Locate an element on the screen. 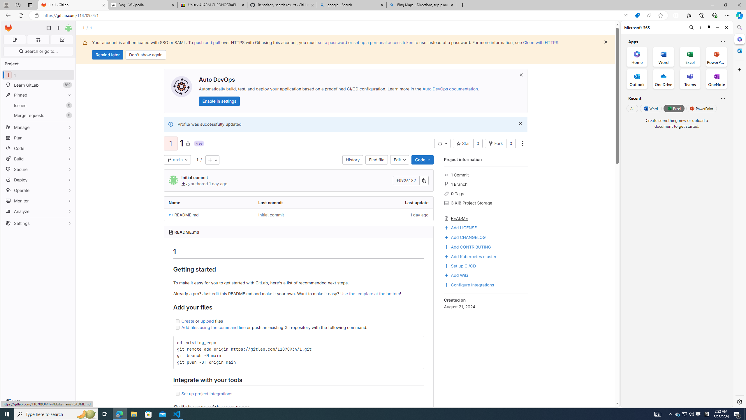  Add to tree is located at coordinates (212, 160).